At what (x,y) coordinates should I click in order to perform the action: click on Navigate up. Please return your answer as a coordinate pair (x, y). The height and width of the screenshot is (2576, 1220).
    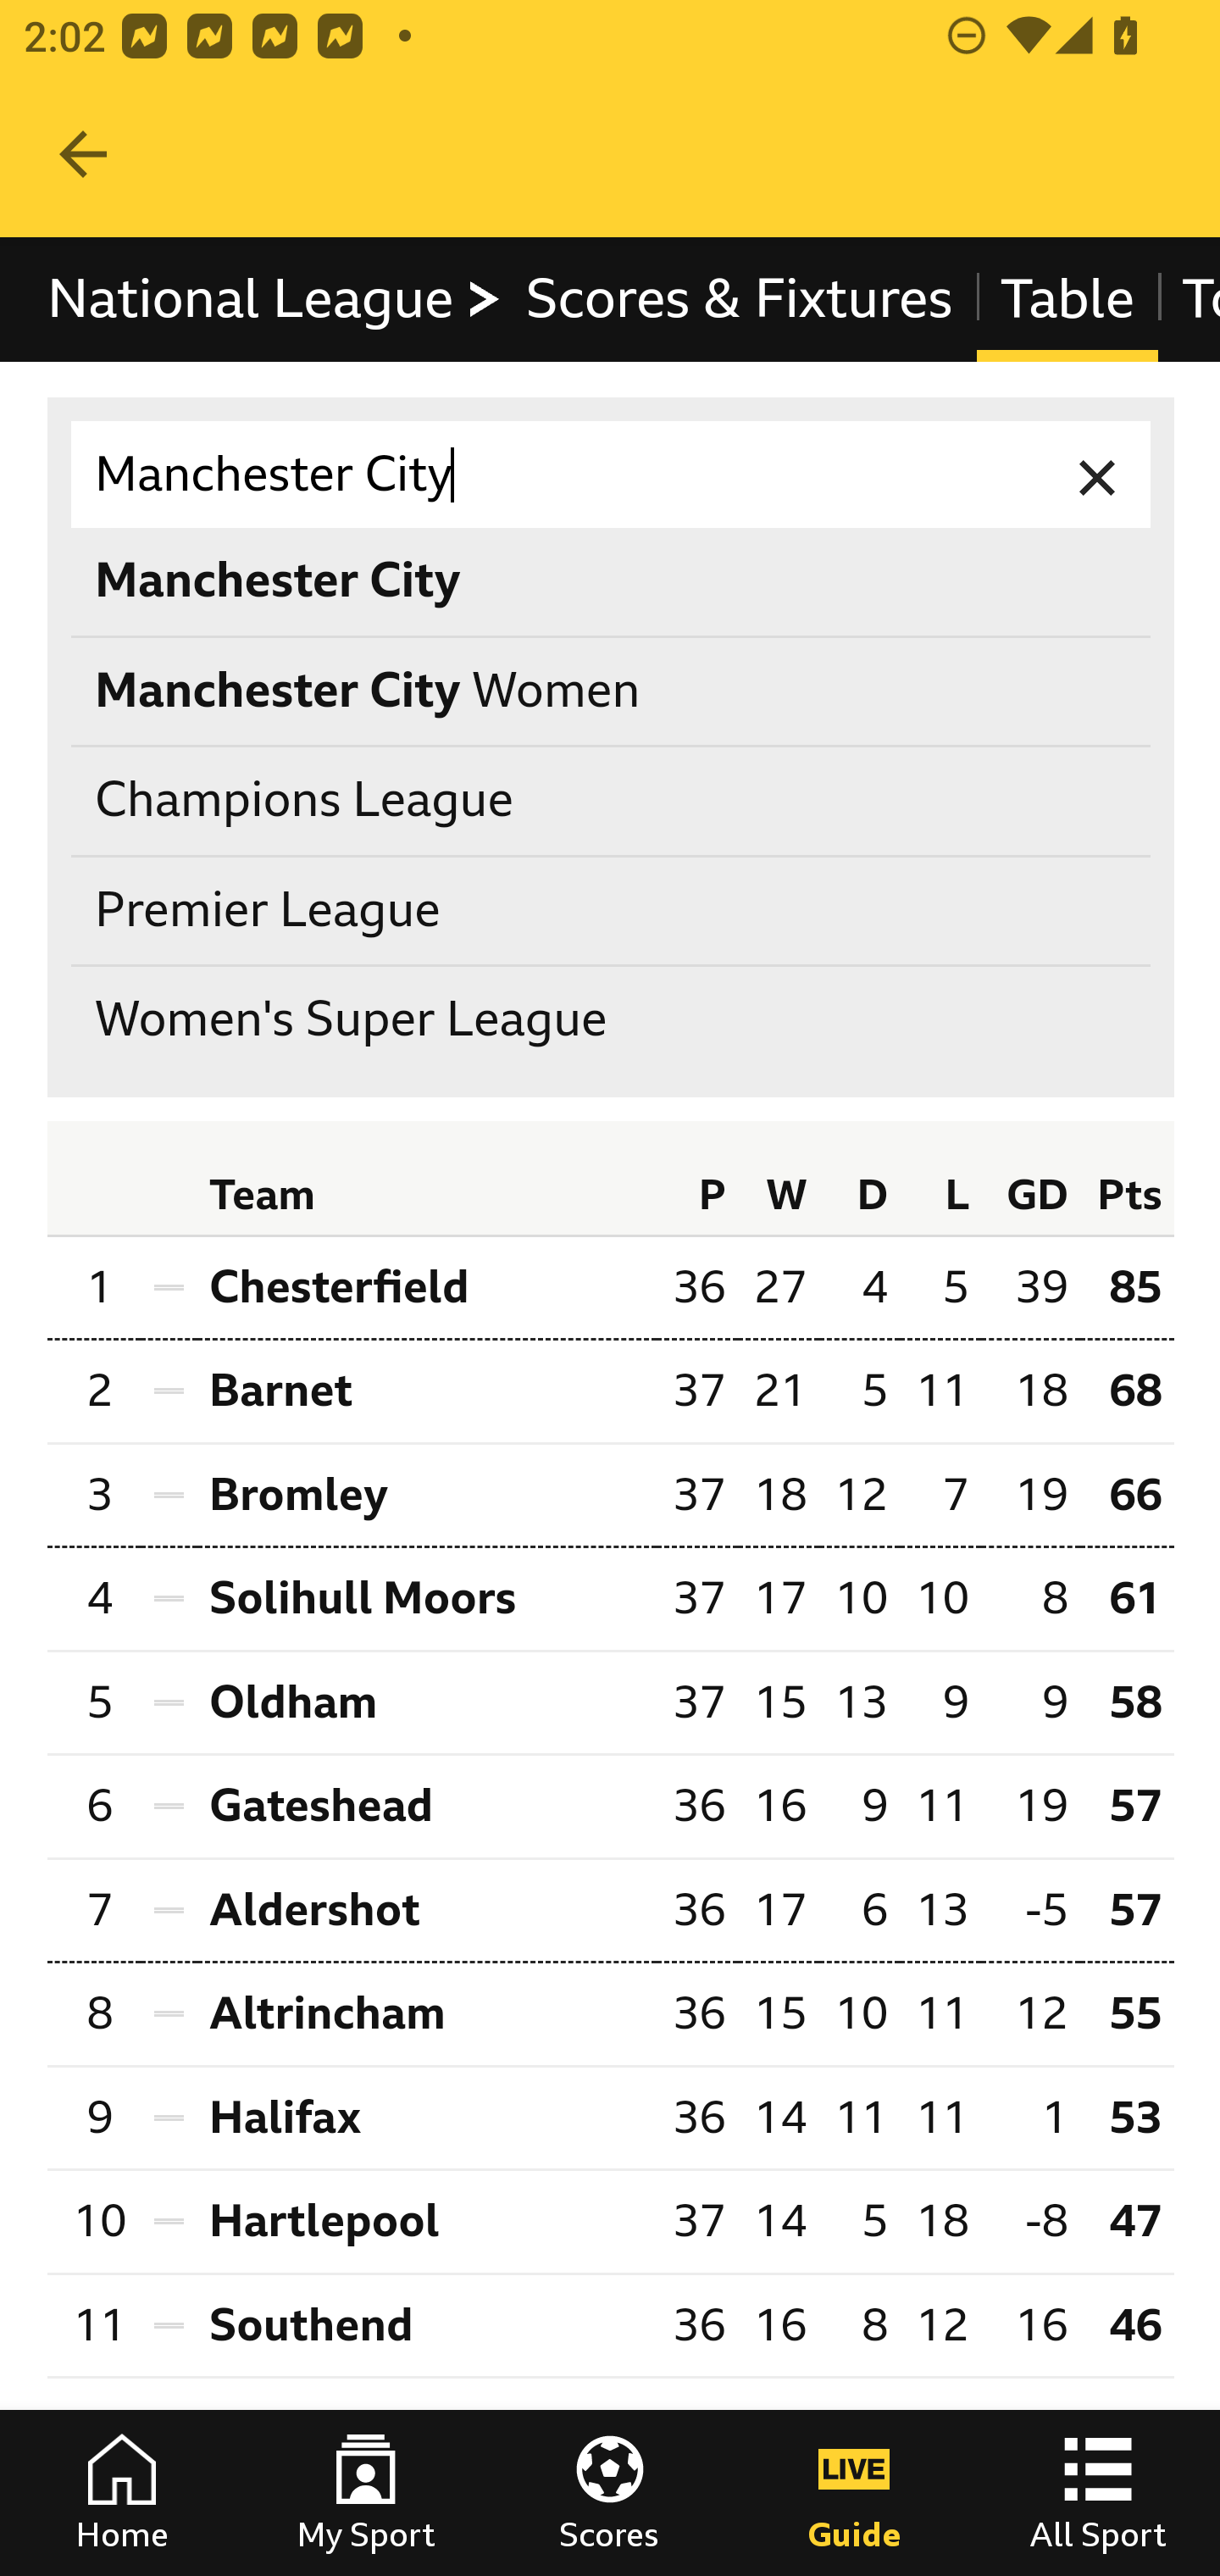
    Looking at the image, I should click on (83, 154).